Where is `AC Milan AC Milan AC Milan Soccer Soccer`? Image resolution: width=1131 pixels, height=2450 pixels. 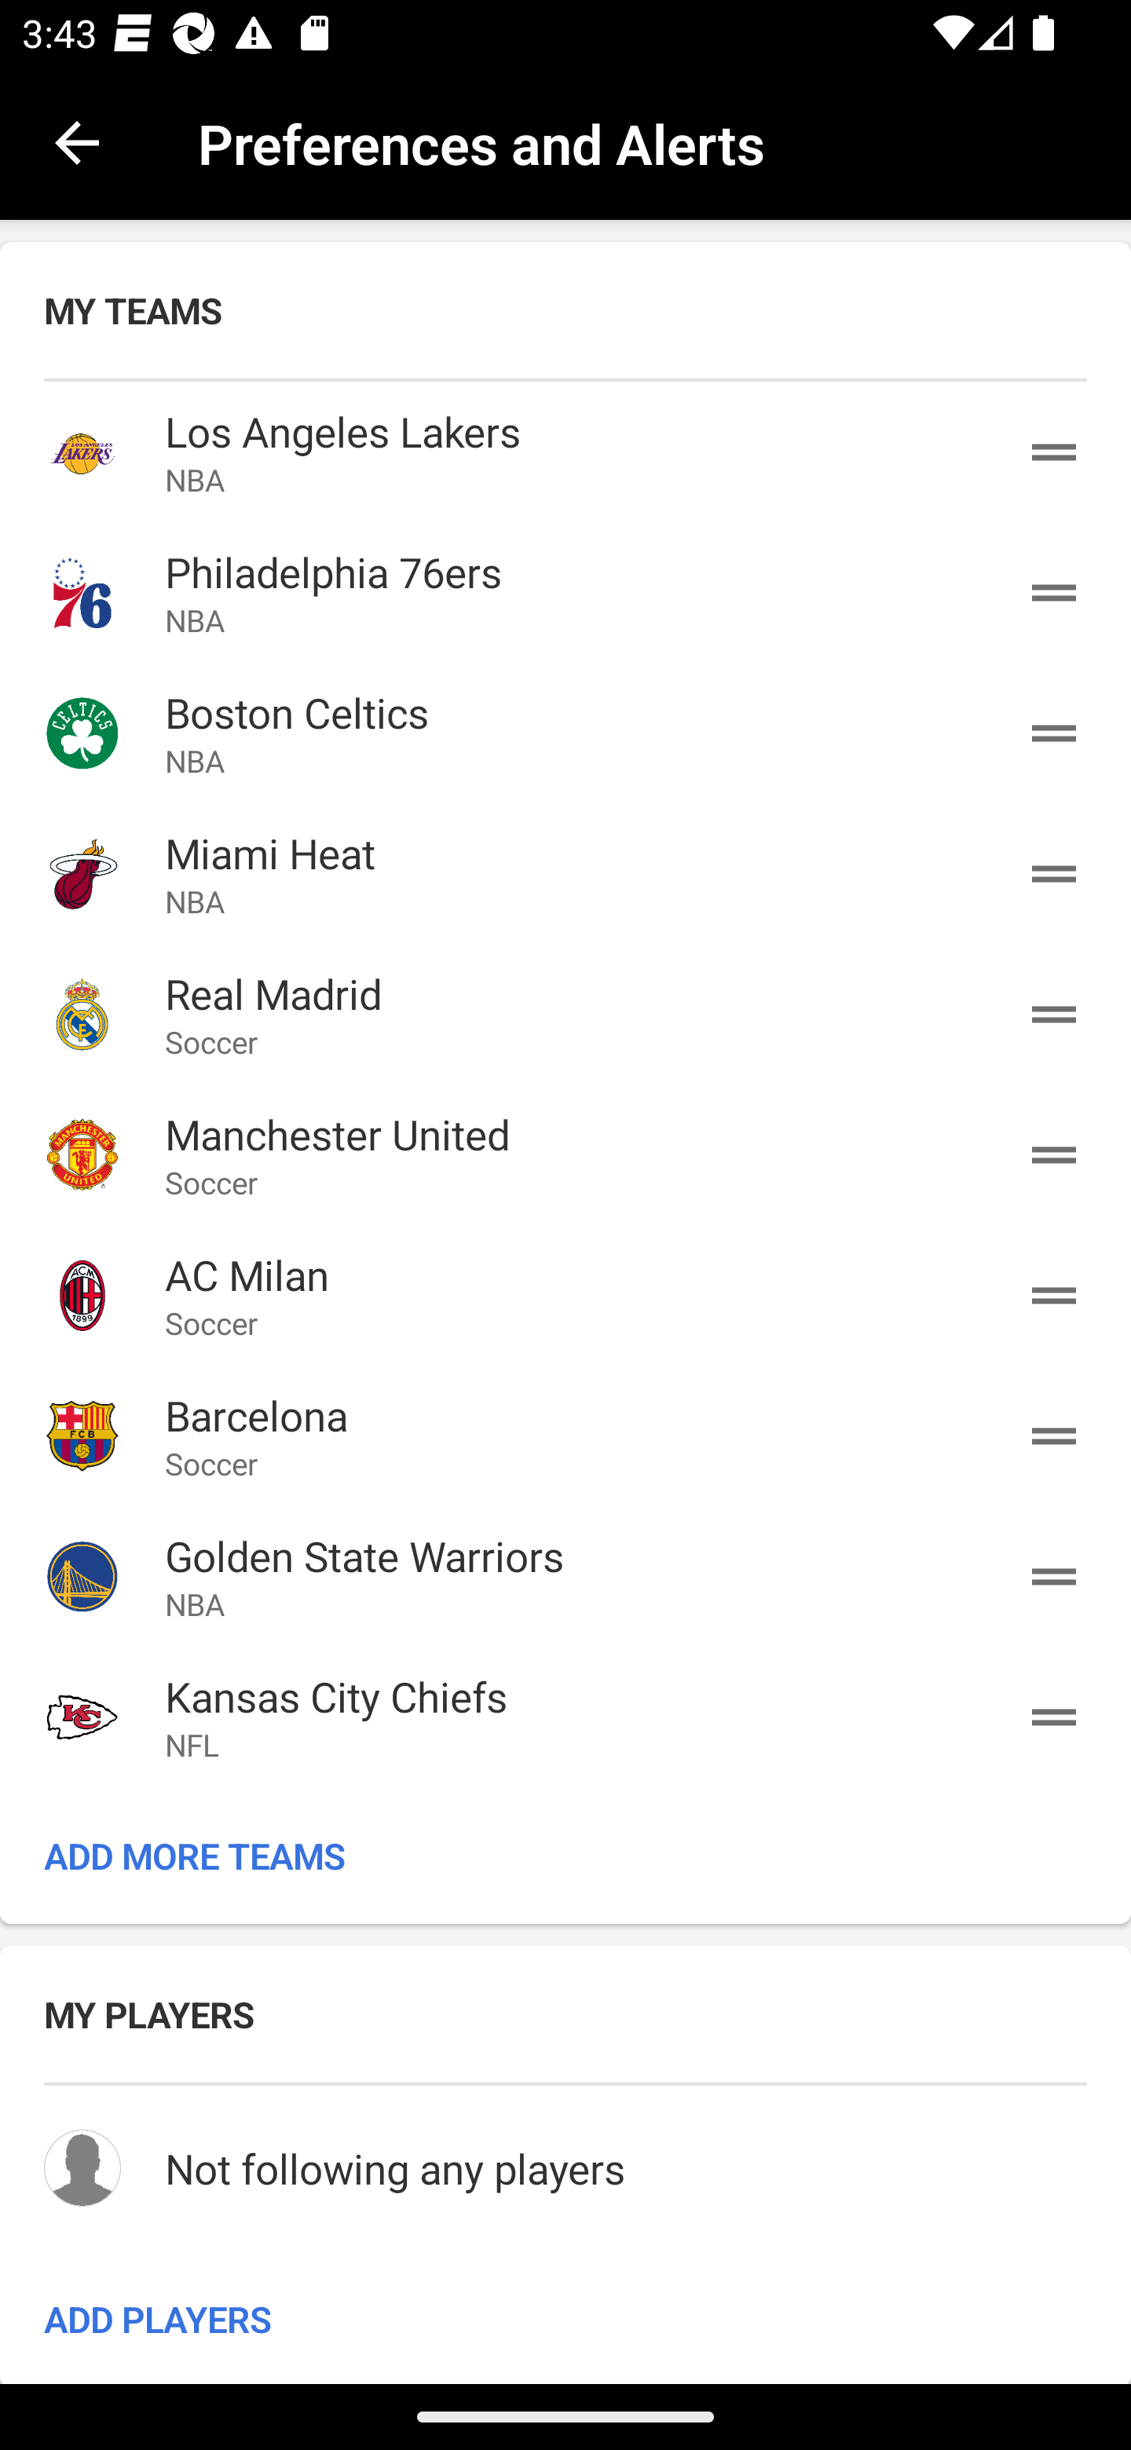 AC Milan AC Milan AC Milan Soccer Soccer is located at coordinates (565, 1294).